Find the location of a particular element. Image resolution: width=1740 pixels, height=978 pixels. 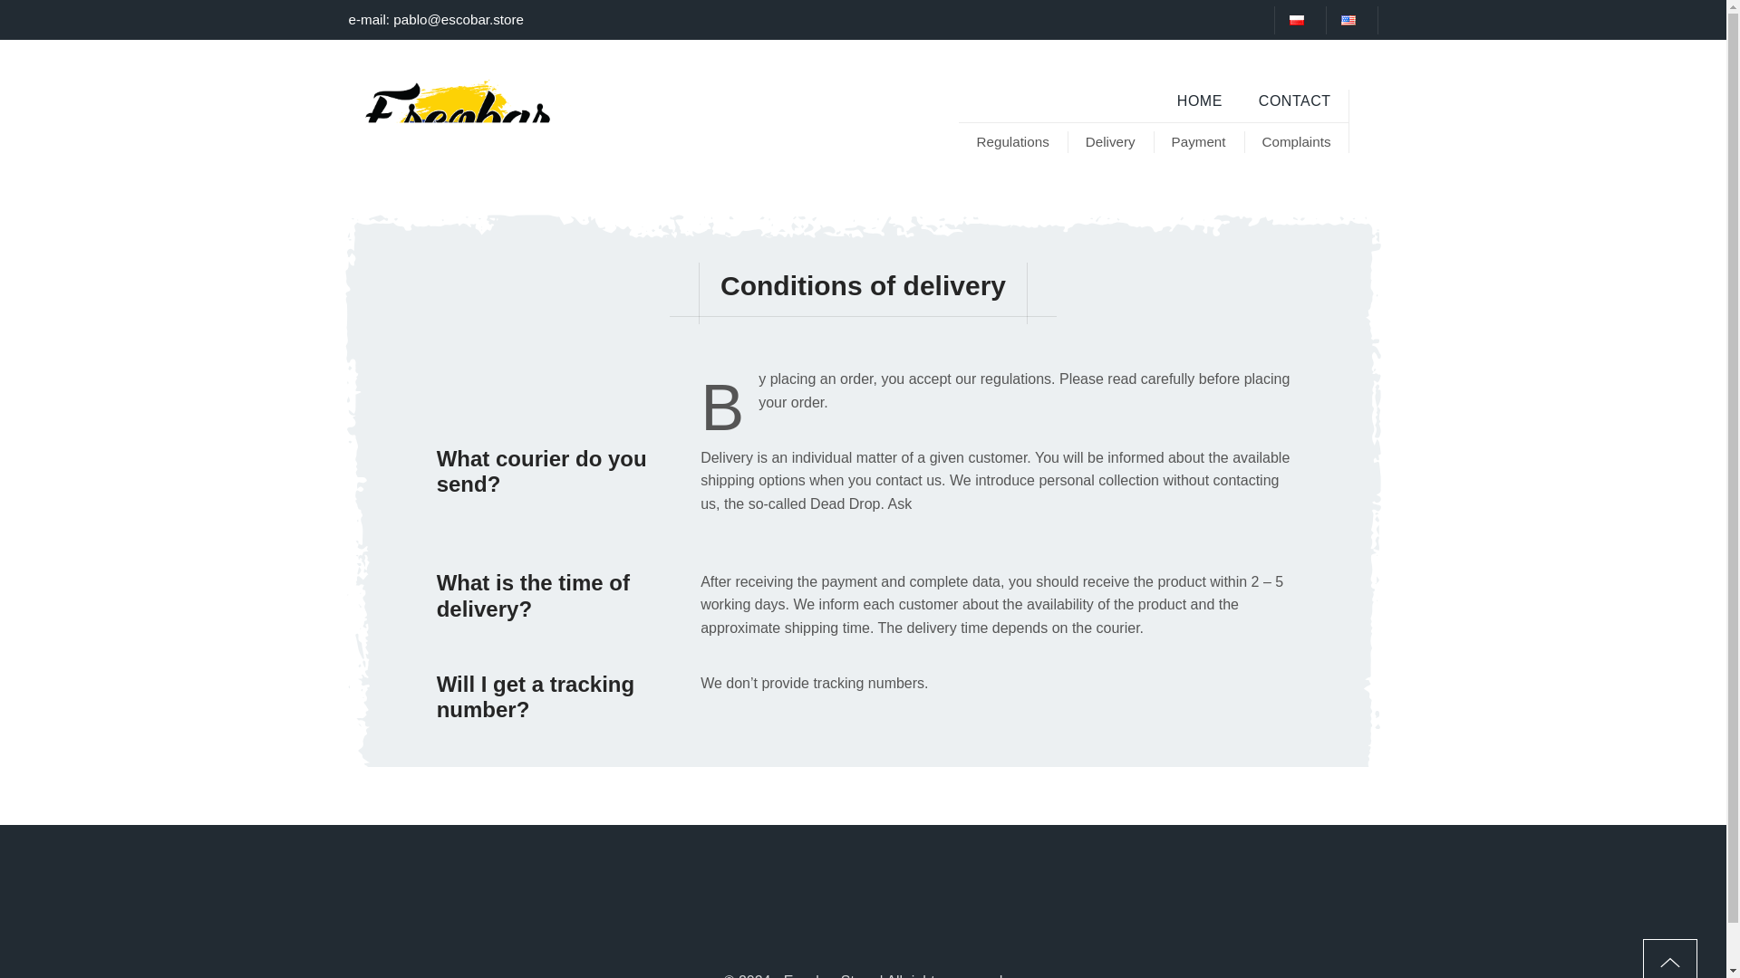

Regulations is located at coordinates (1013, 141).